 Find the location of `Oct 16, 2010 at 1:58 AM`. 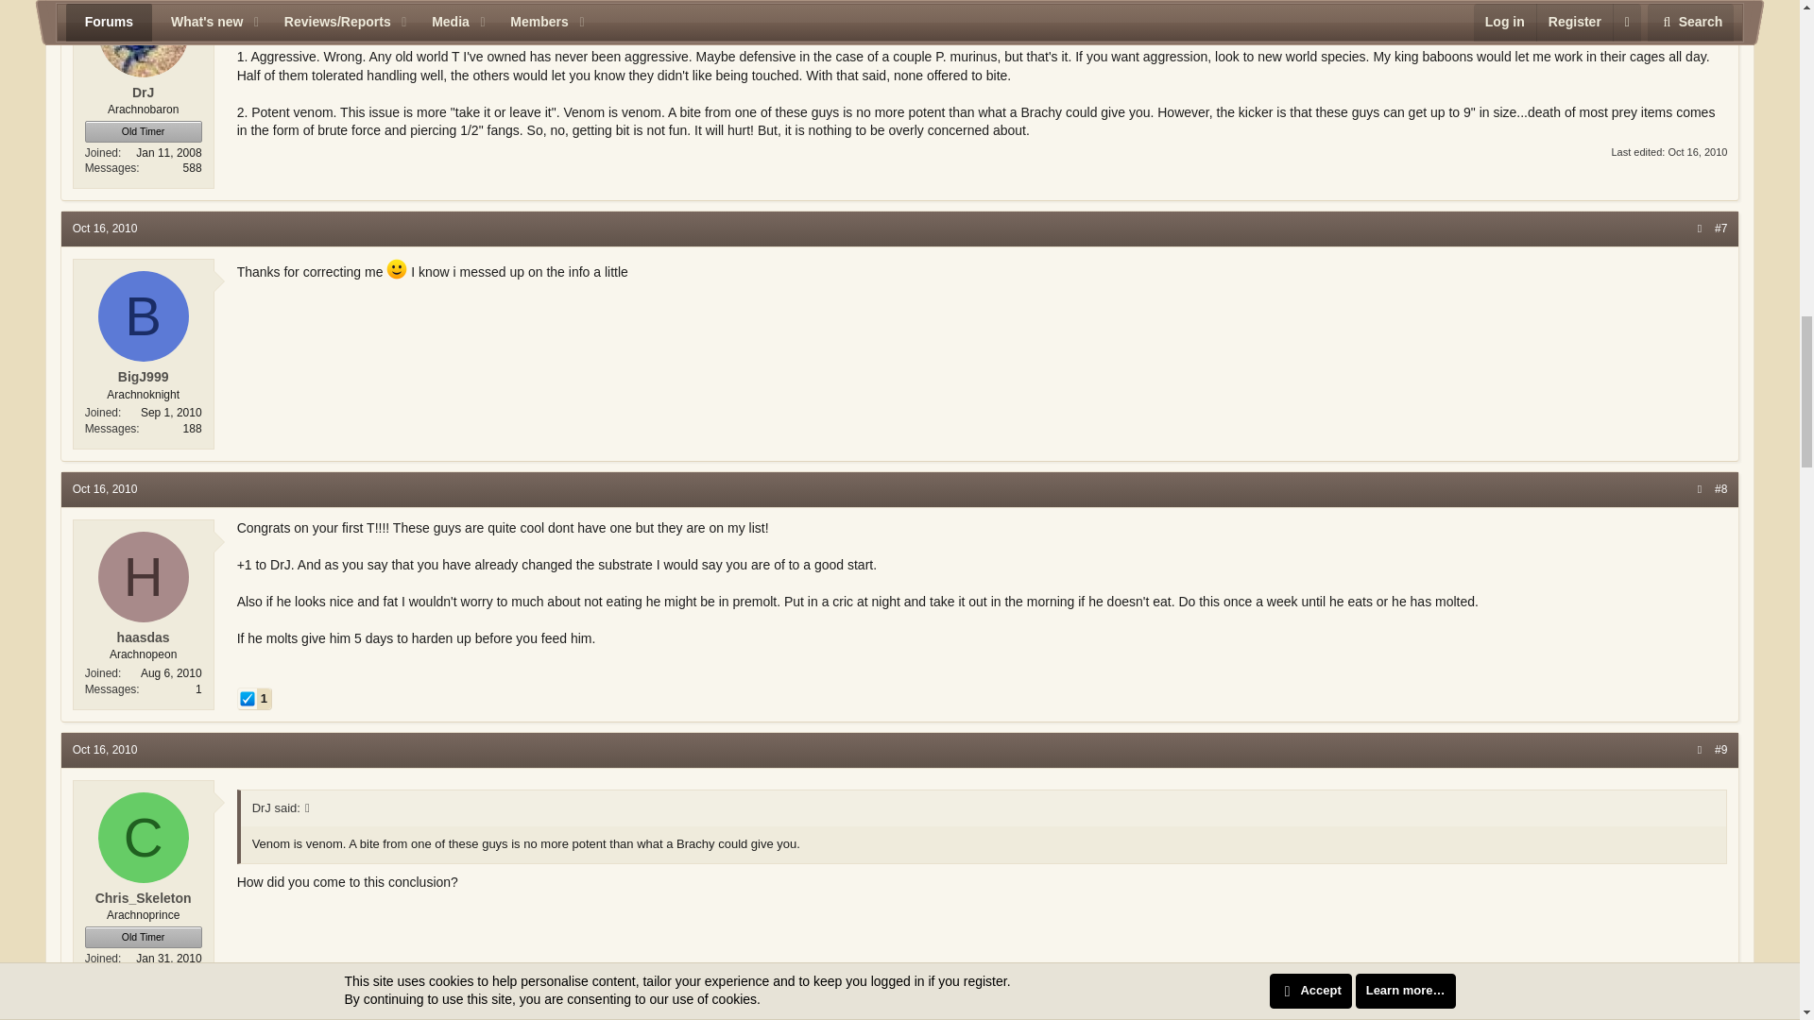

Oct 16, 2010 at 1:58 AM is located at coordinates (1697, 152).